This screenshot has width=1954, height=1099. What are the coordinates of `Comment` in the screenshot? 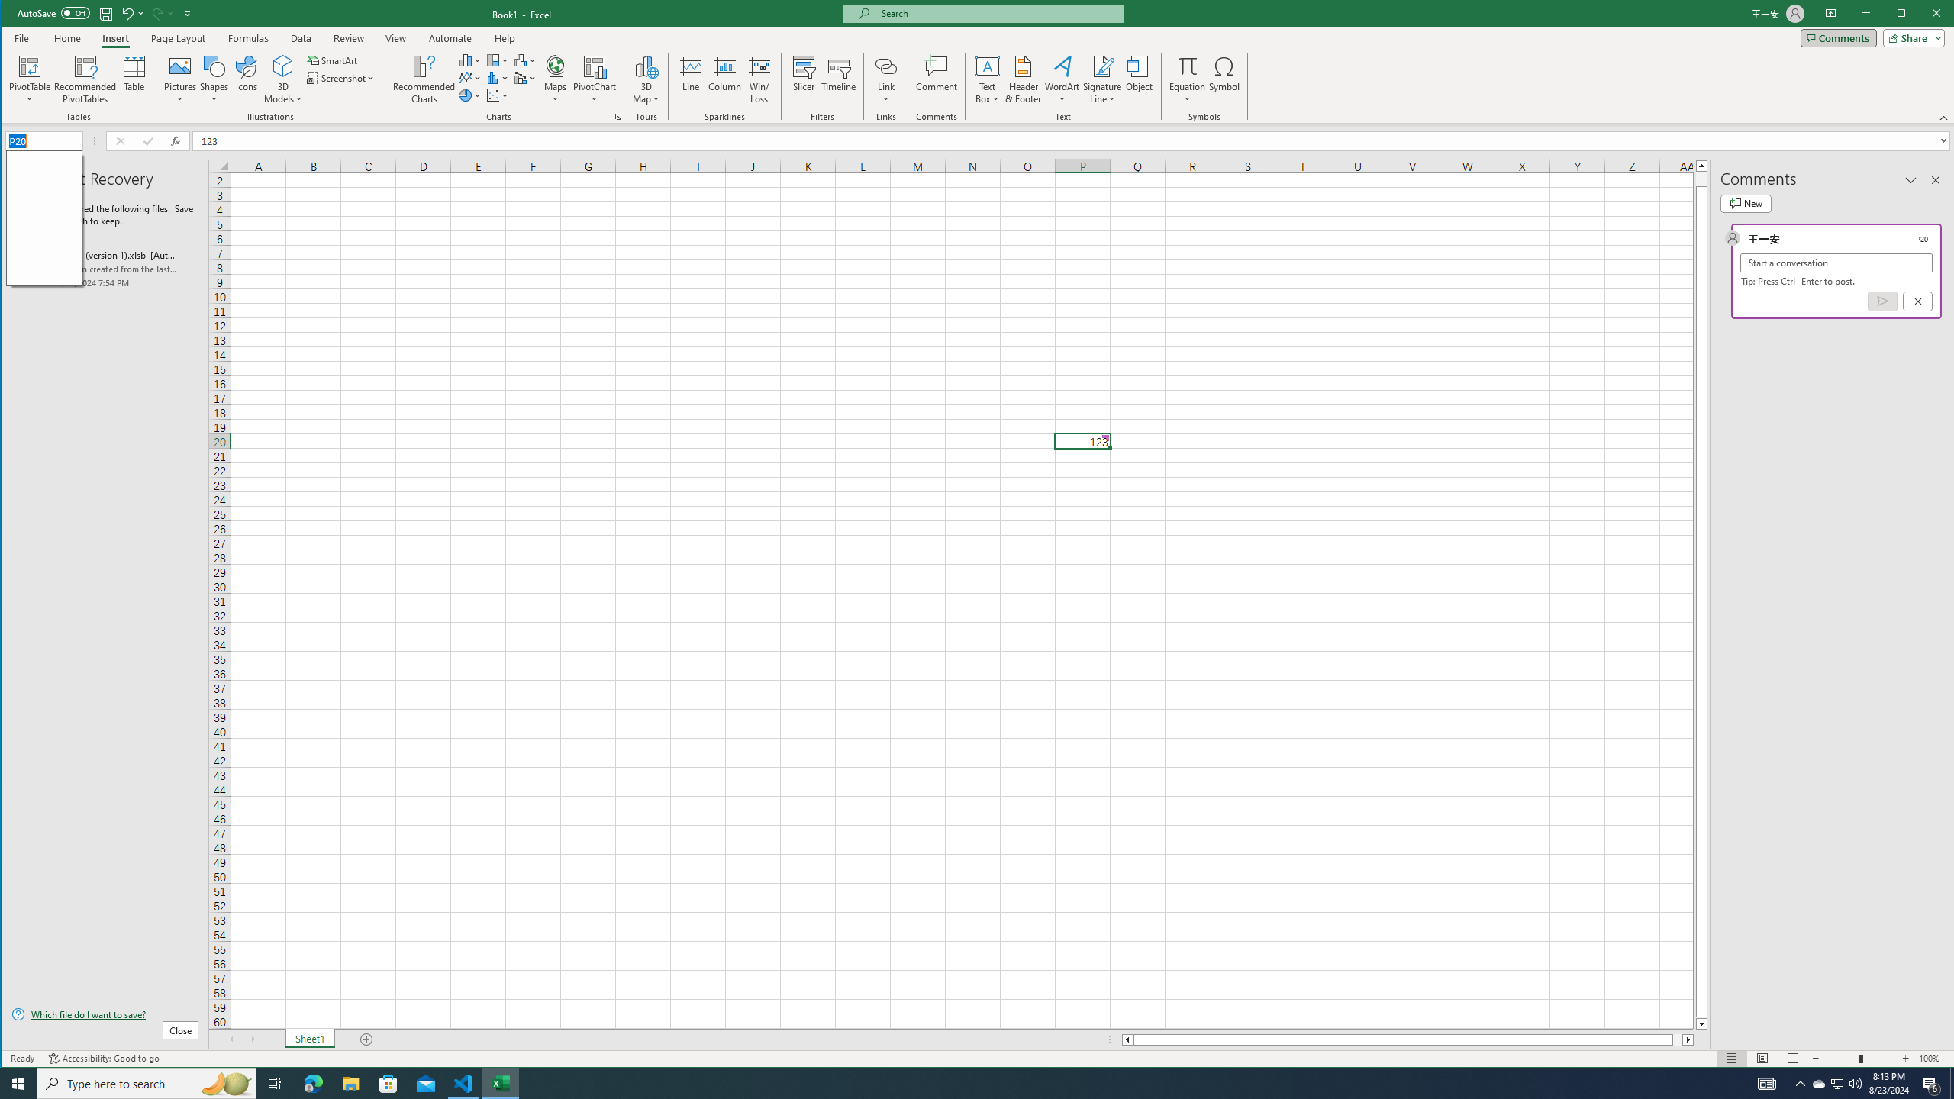 It's located at (937, 79).